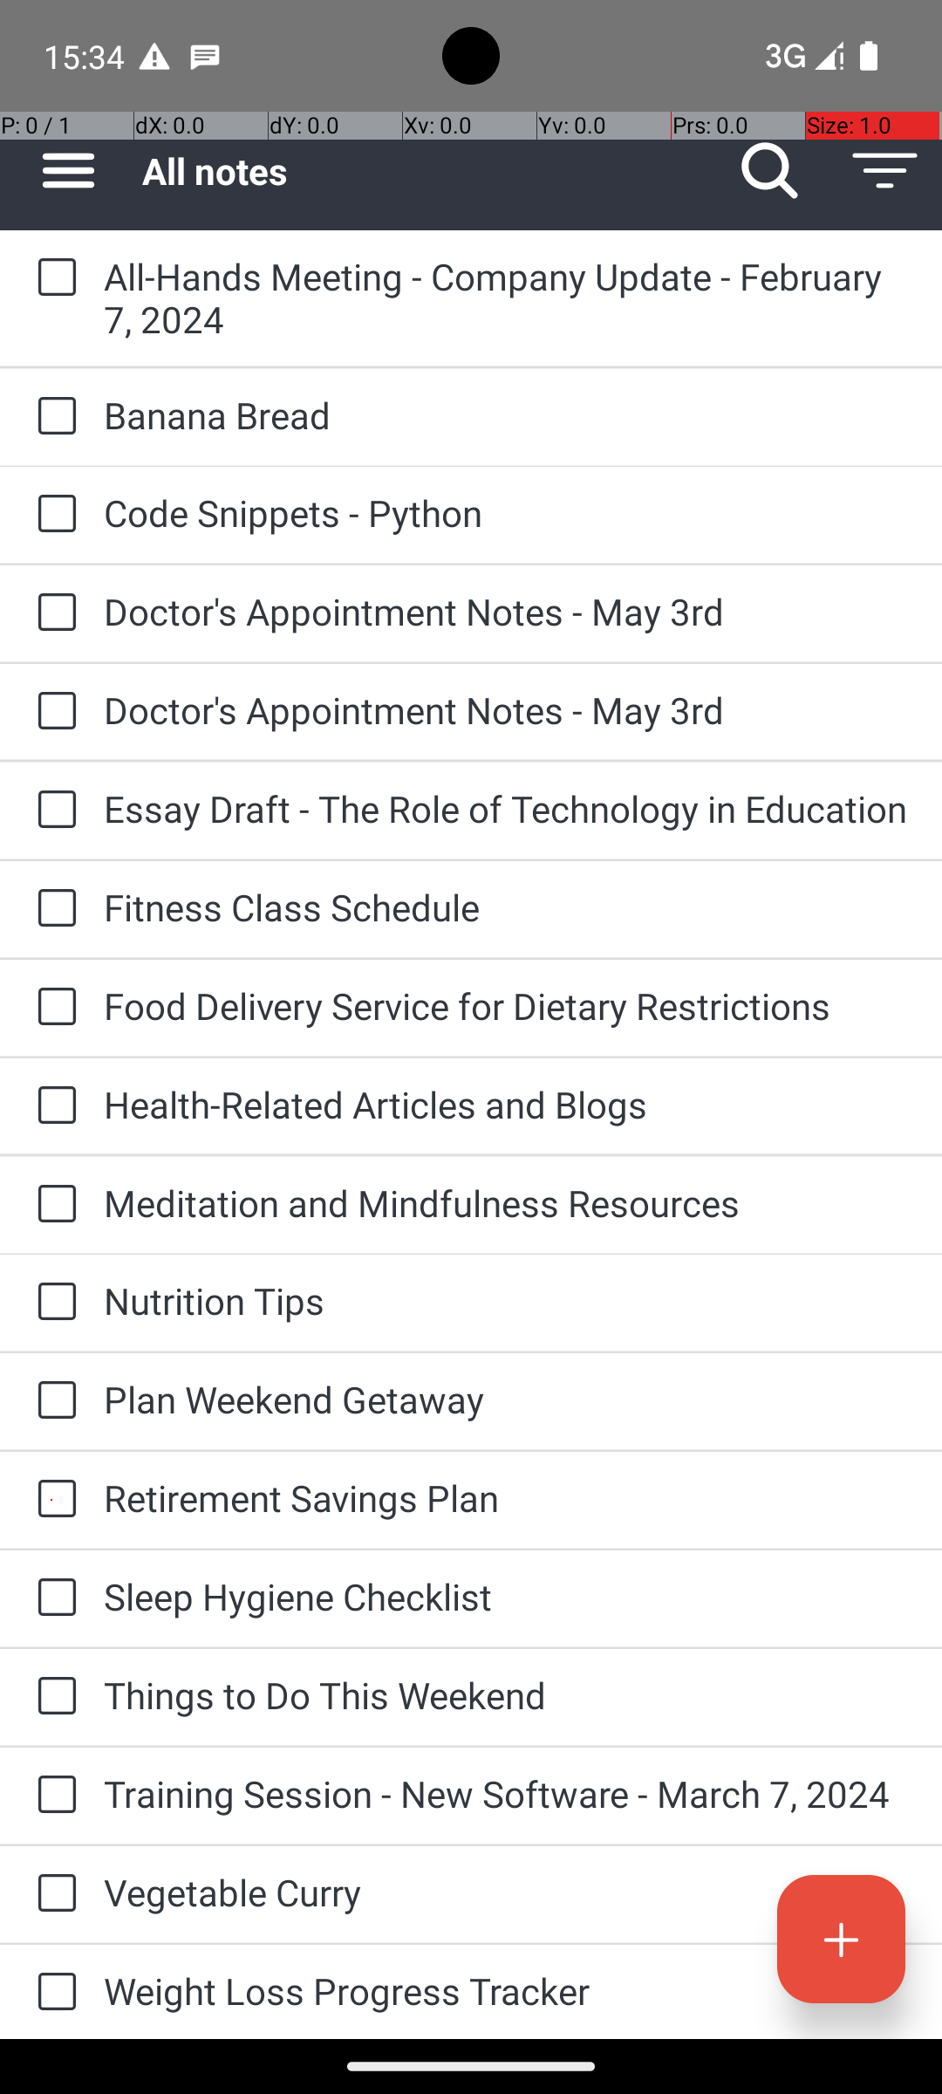 The image size is (942, 2094). What do you see at coordinates (506, 907) in the screenshot?
I see `Fitness Class Schedule` at bounding box center [506, 907].